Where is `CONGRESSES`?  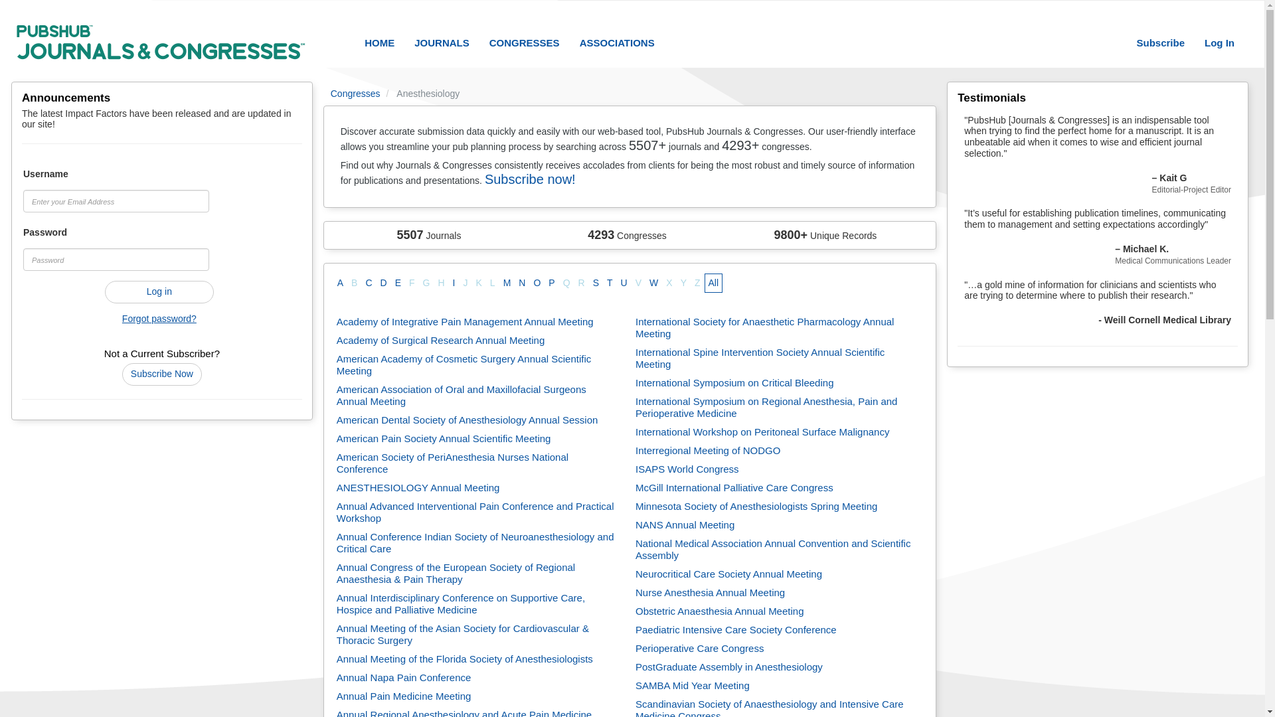 CONGRESSES is located at coordinates (525, 42).